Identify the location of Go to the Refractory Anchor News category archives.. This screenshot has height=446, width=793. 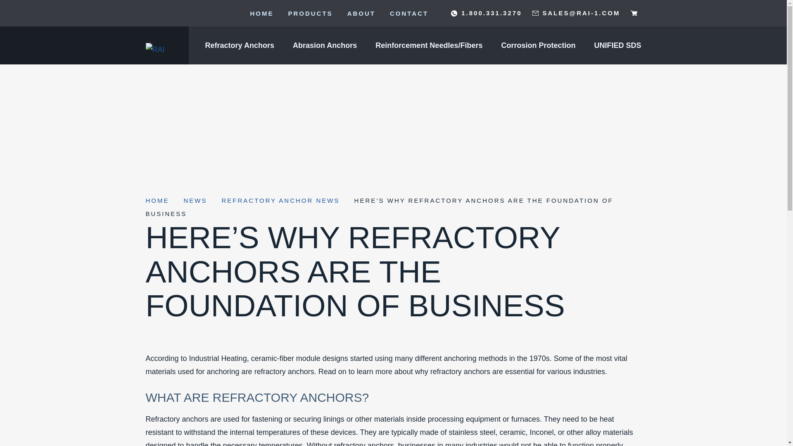
(280, 200).